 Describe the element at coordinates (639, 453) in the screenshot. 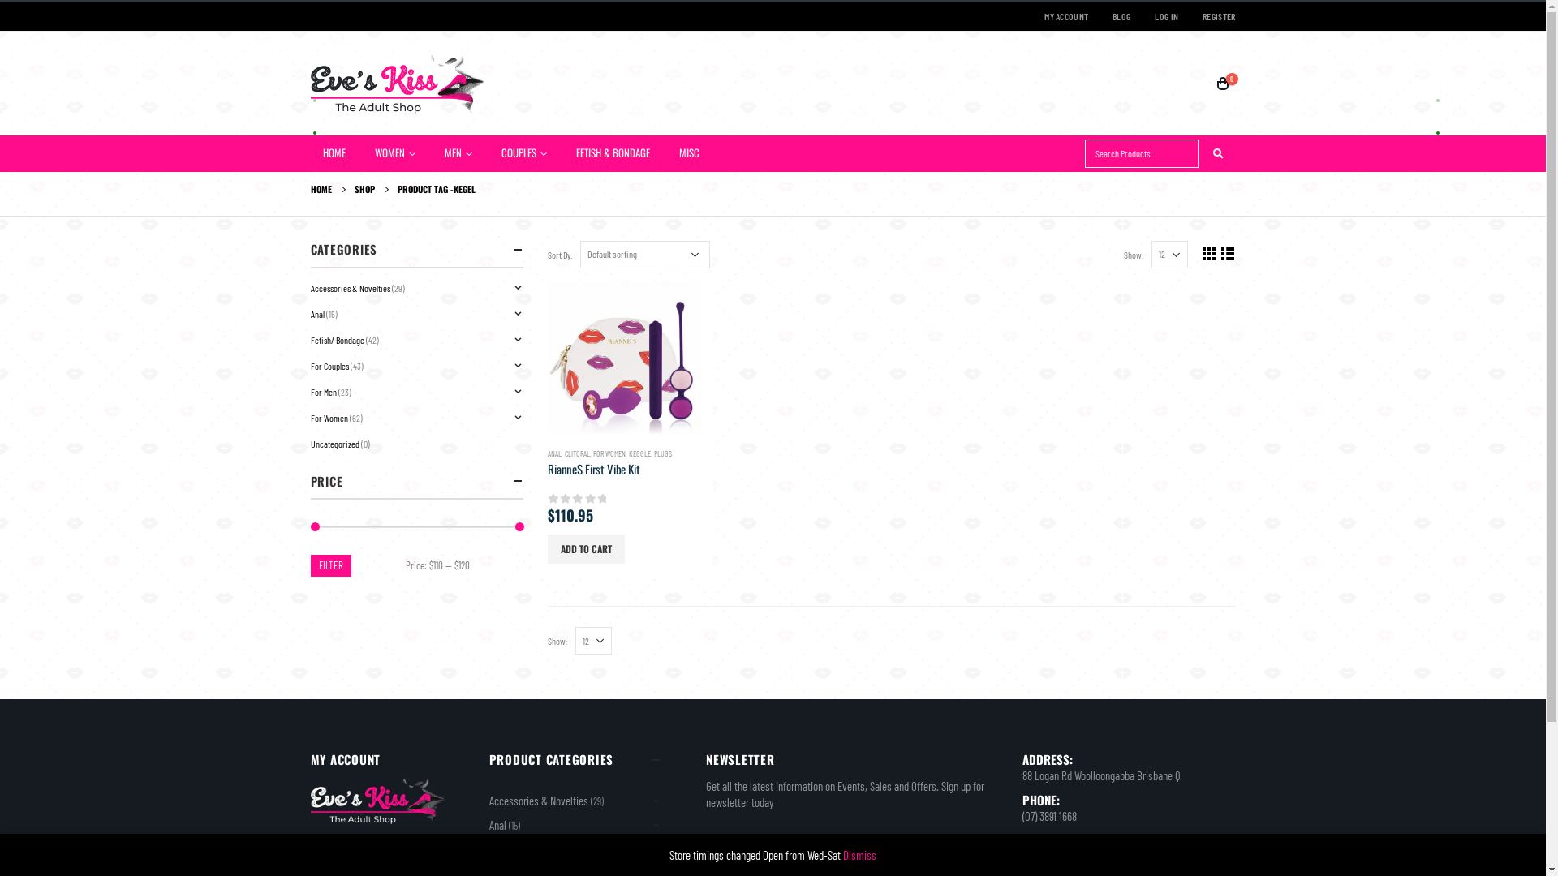

I see `KEGGLE` at that location.